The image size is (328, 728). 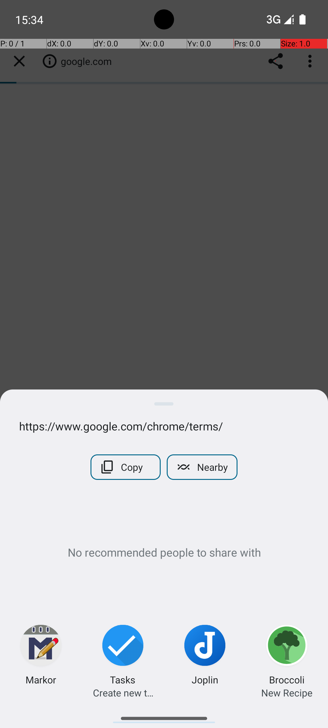 What do you see at coordinates (205, 679) in the screenshot?
I see `Joplin` at bounding box center [205, 679].